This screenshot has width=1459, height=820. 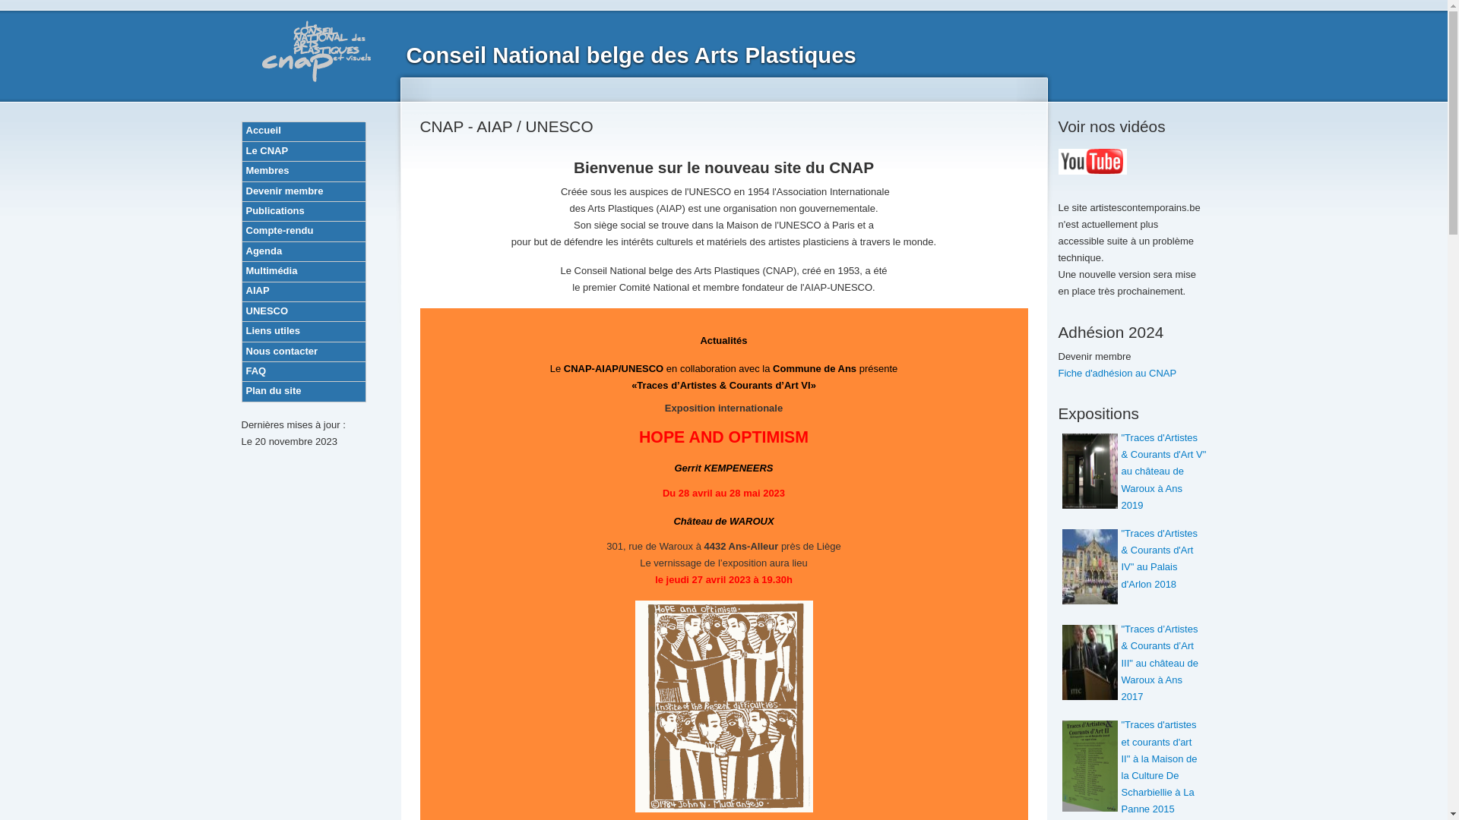 What do you see at coordinates (304, 251) in the screenshot?
I see `Agenda` at bounding box center [304, 251].